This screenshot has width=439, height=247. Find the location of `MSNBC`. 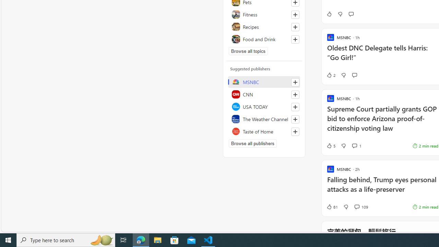

MSNBC is located at coordinates (264, 82).